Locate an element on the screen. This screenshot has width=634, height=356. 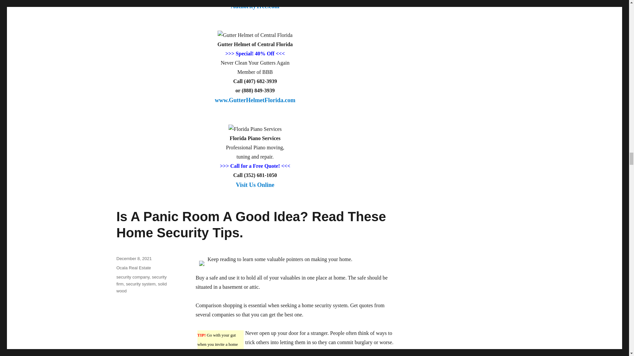
security firm is located at coordinates (141, 280).